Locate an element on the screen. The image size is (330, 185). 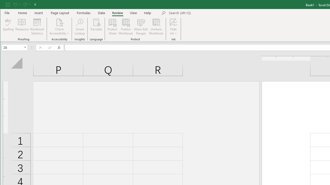
Thesaurus... is located at coordinates (22, 27).